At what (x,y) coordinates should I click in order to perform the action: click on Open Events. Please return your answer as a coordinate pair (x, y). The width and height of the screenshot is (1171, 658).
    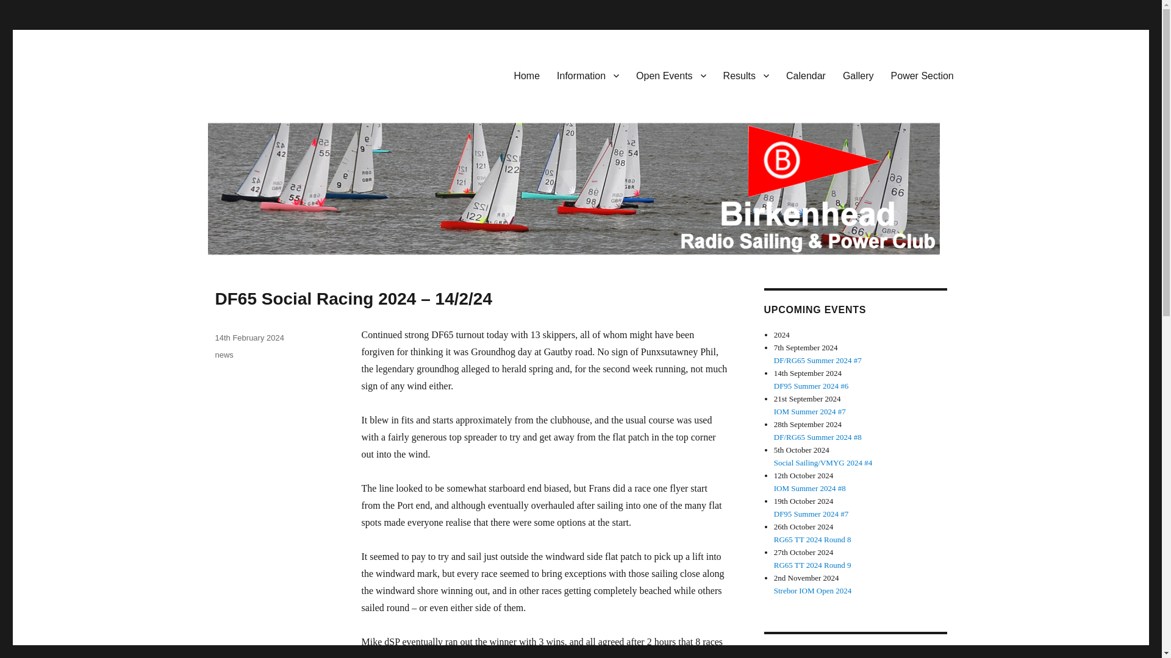
    Looking at the image, I should click on (671, 75).